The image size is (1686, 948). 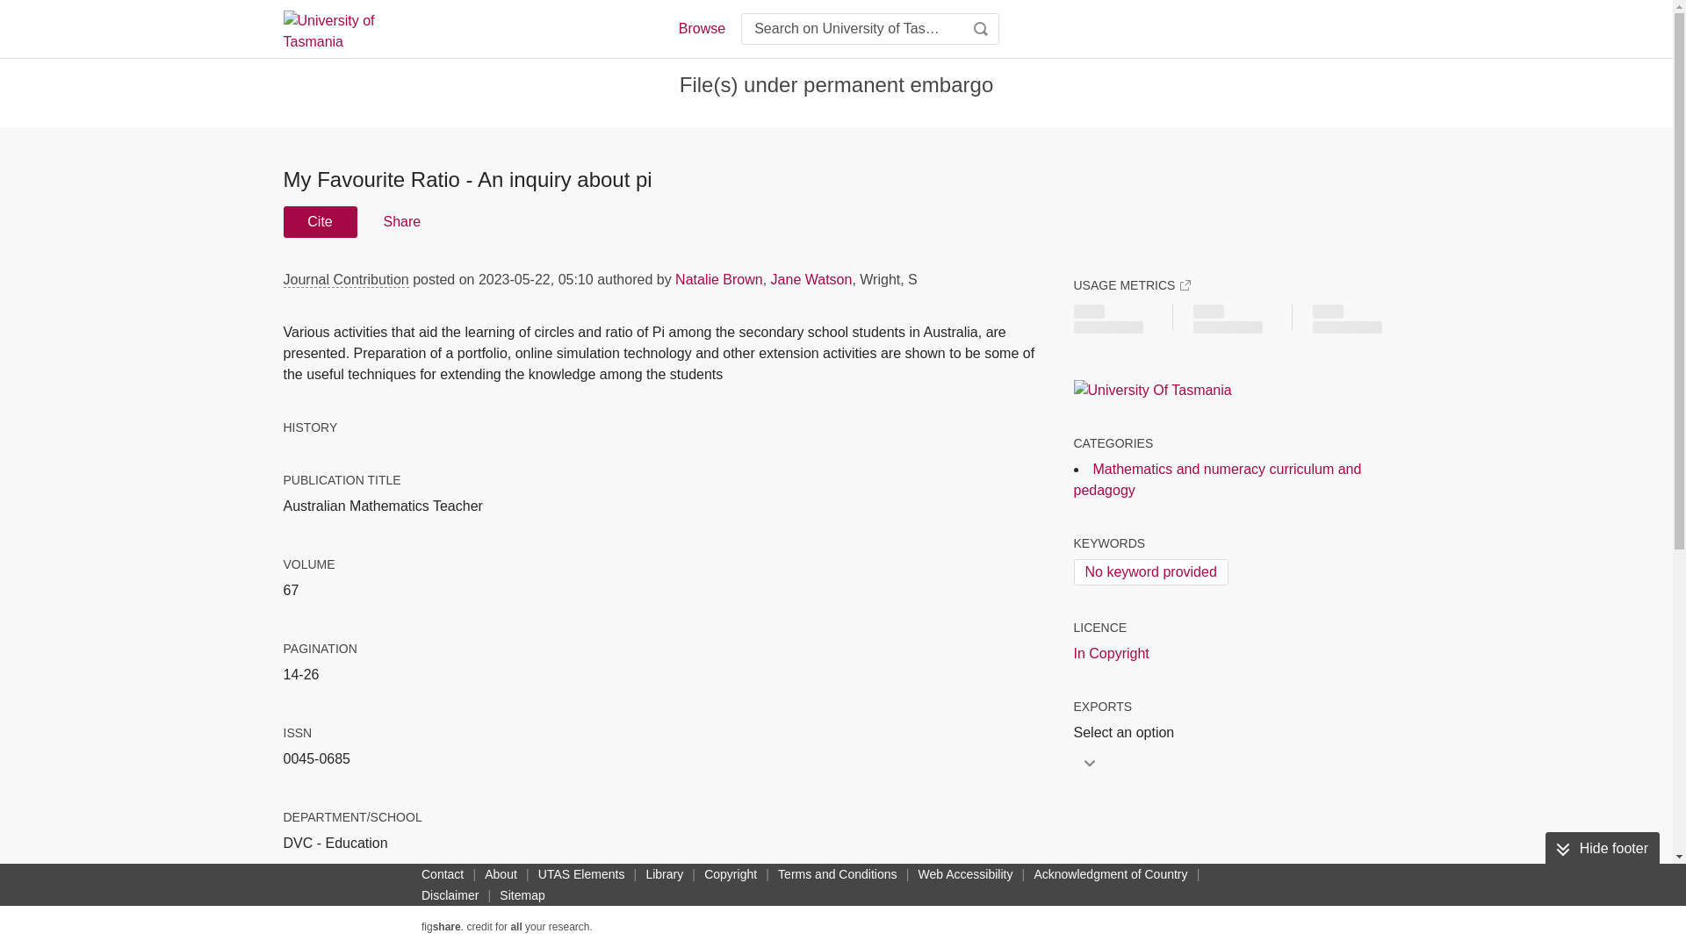 What do you see at coordinates (966, 873) in the screenshot?
I see `Web Accessibility` at bounding box center [966, 873].